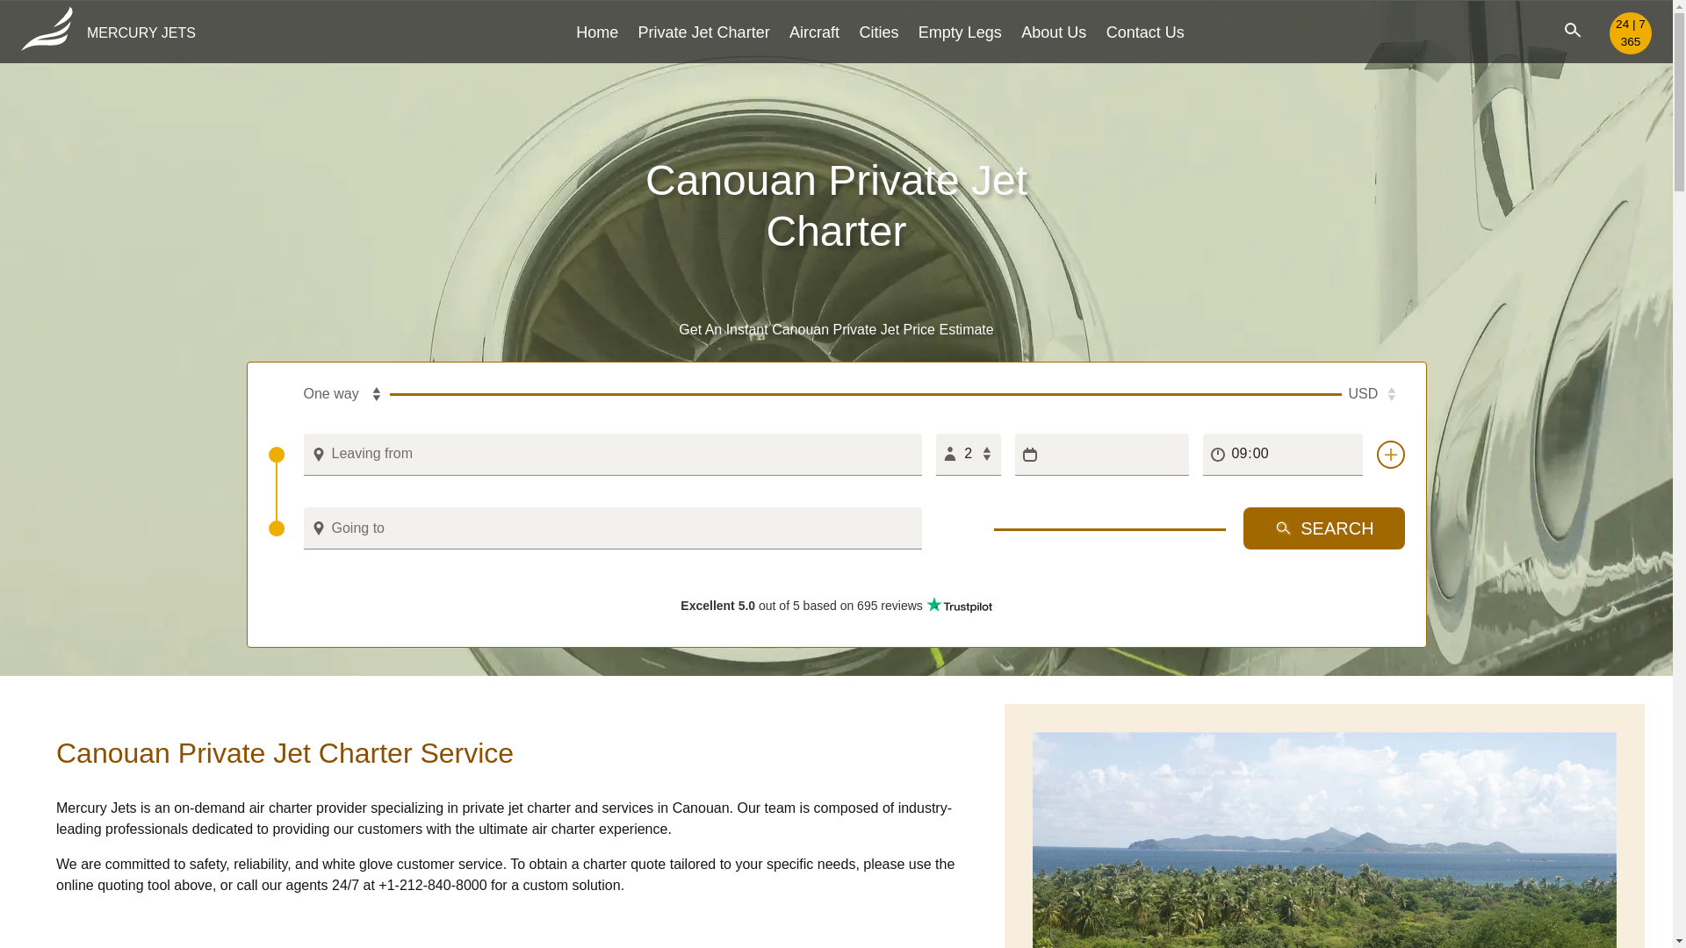  I want to click on MERCURY JETS, so click(107, 33).